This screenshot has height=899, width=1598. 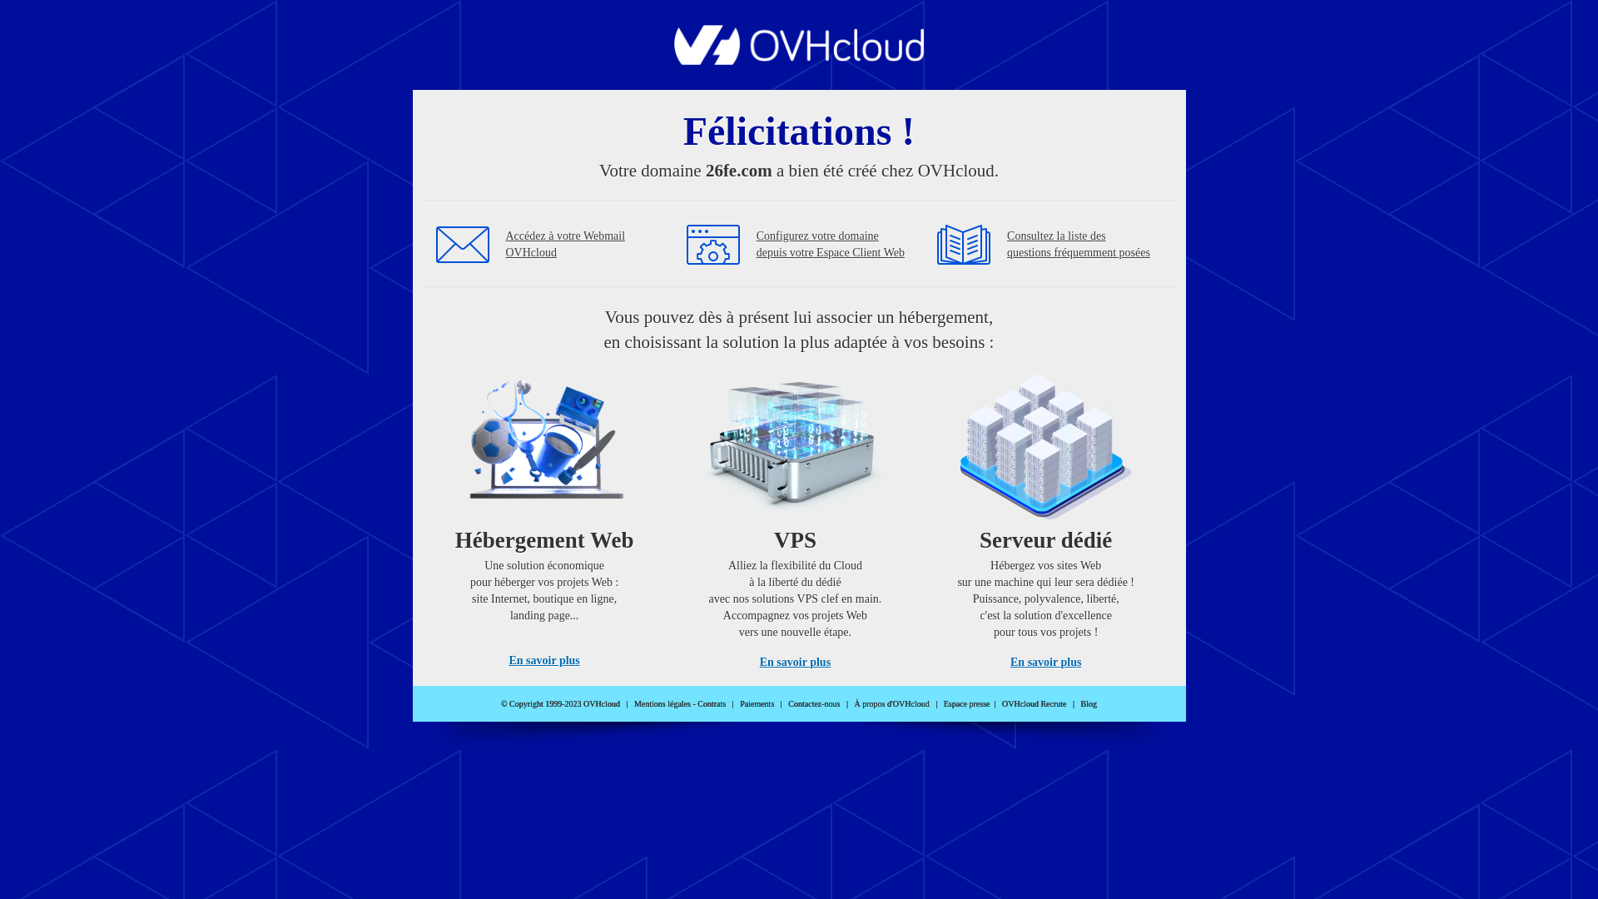 I want to click on Espace presse, so click(x=967, y=704).